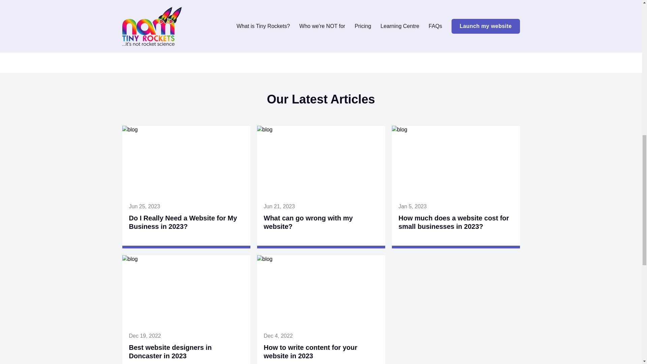  I want to click on Best website designers in Doncaster in 2023, so click(170, 352).